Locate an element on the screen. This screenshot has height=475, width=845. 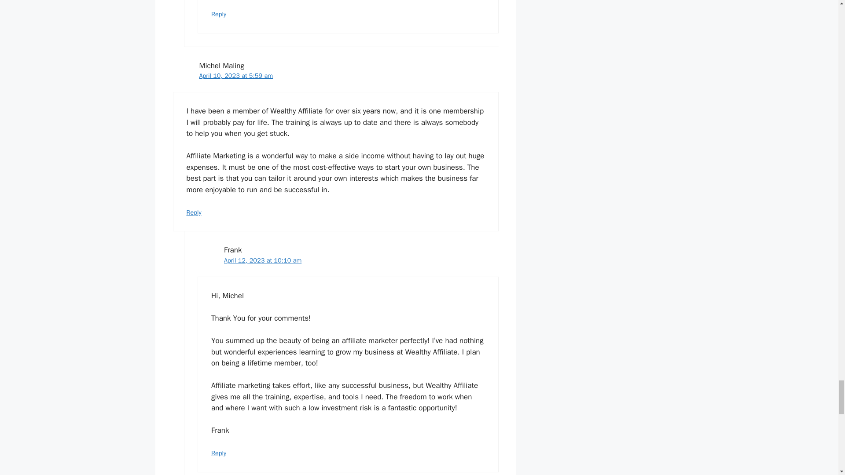
Reply is located at coordinates (194, 212).